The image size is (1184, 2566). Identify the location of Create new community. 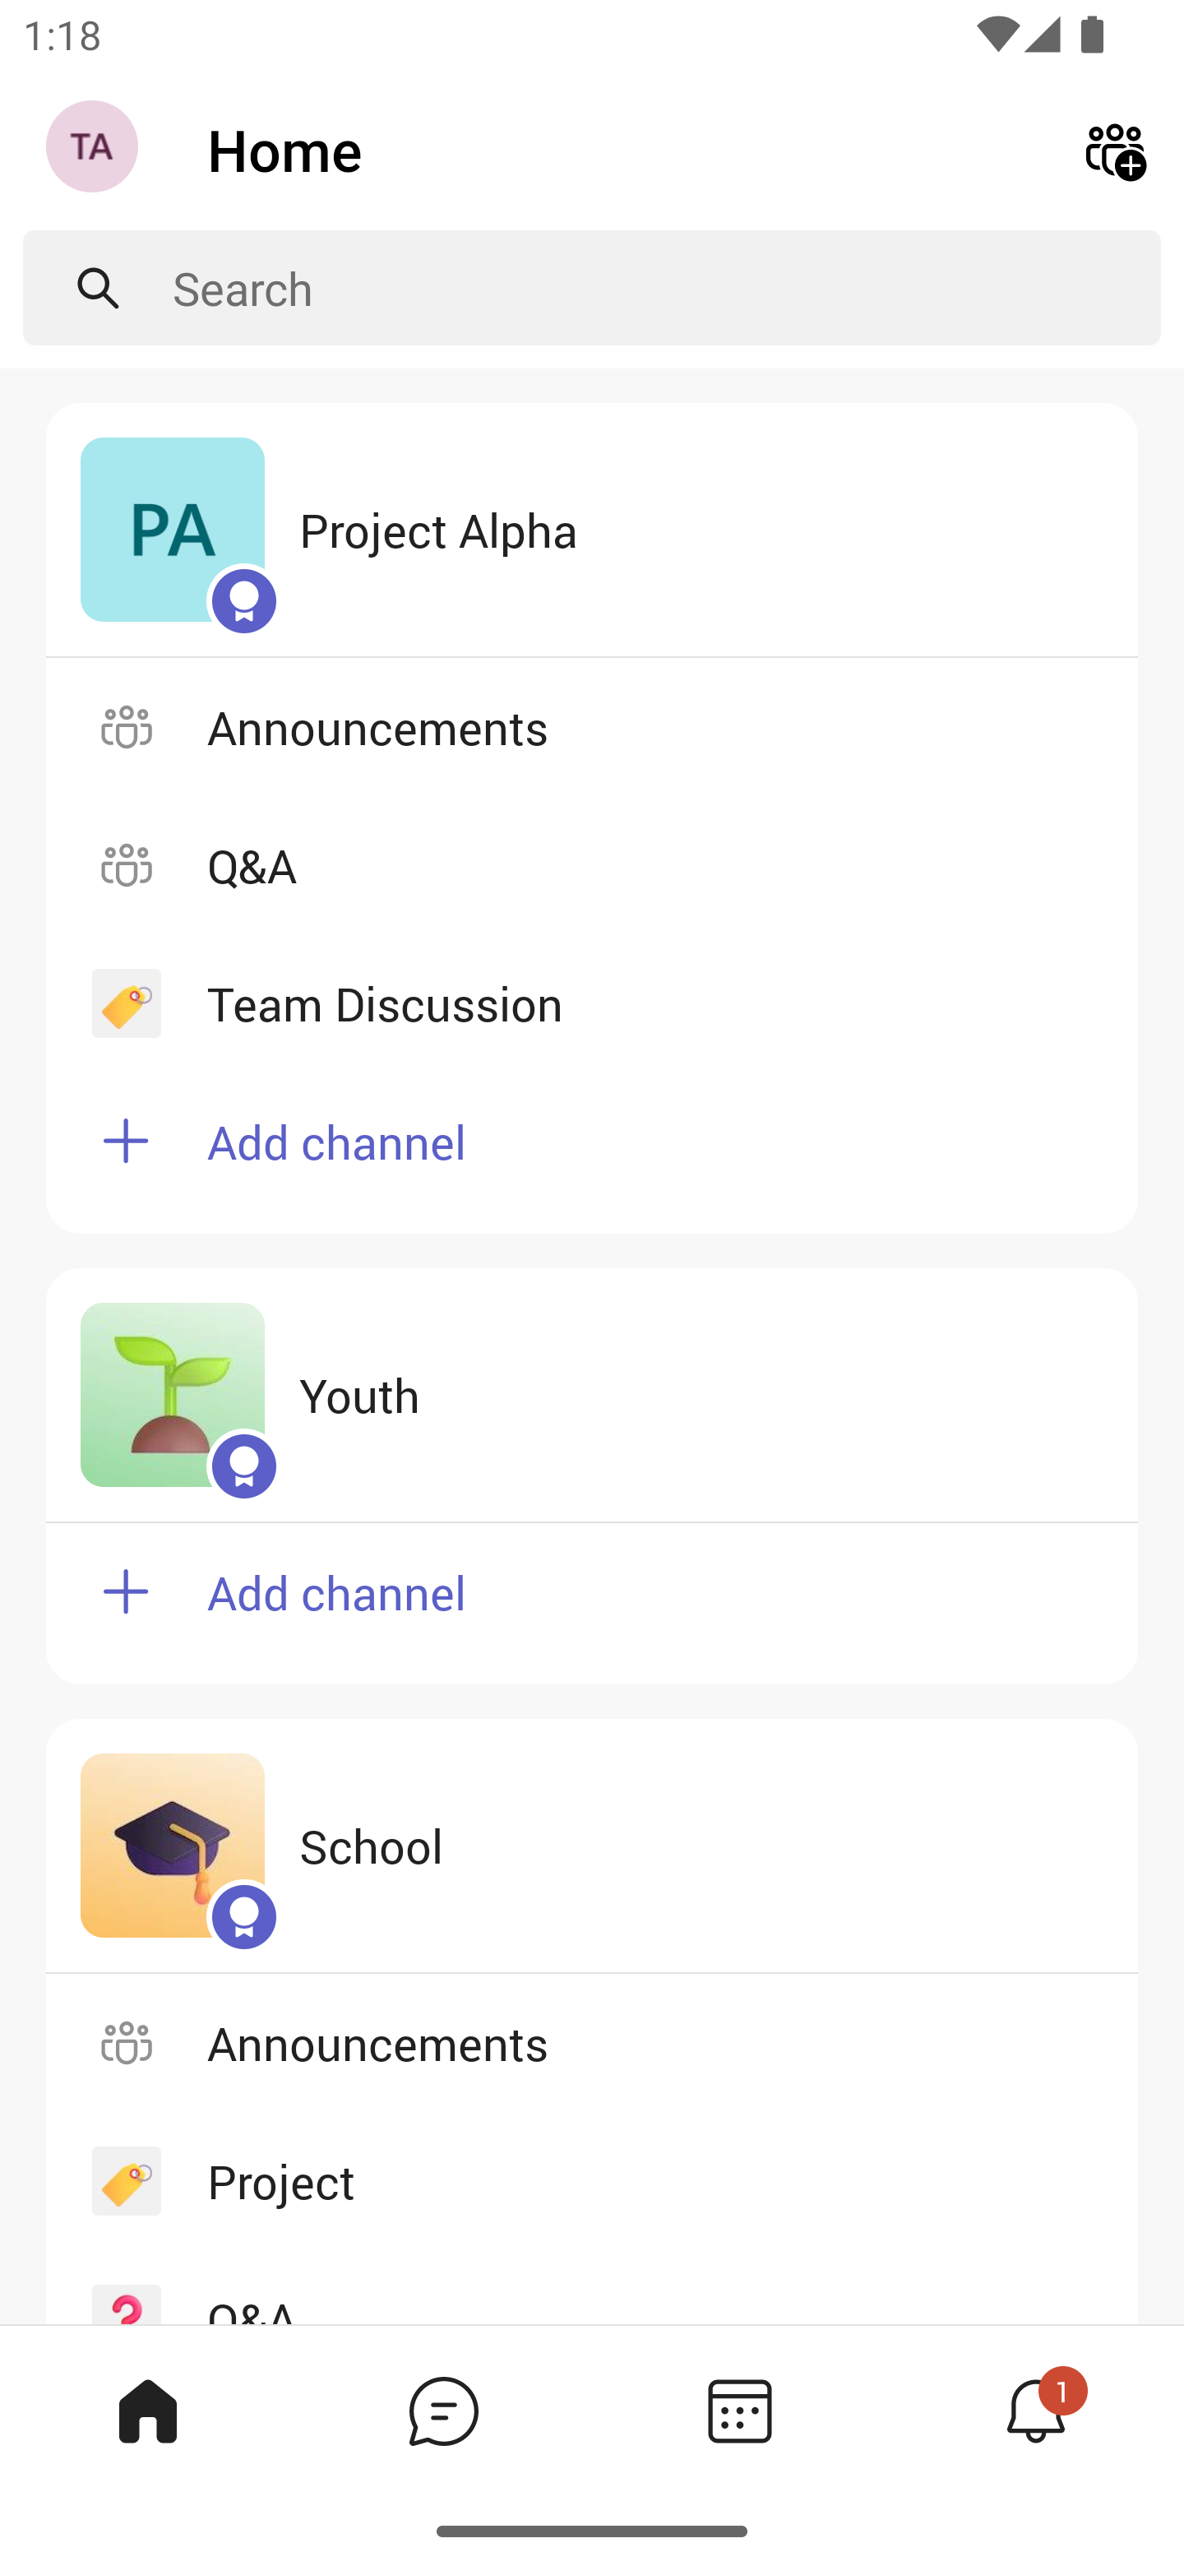
(1115, 148).